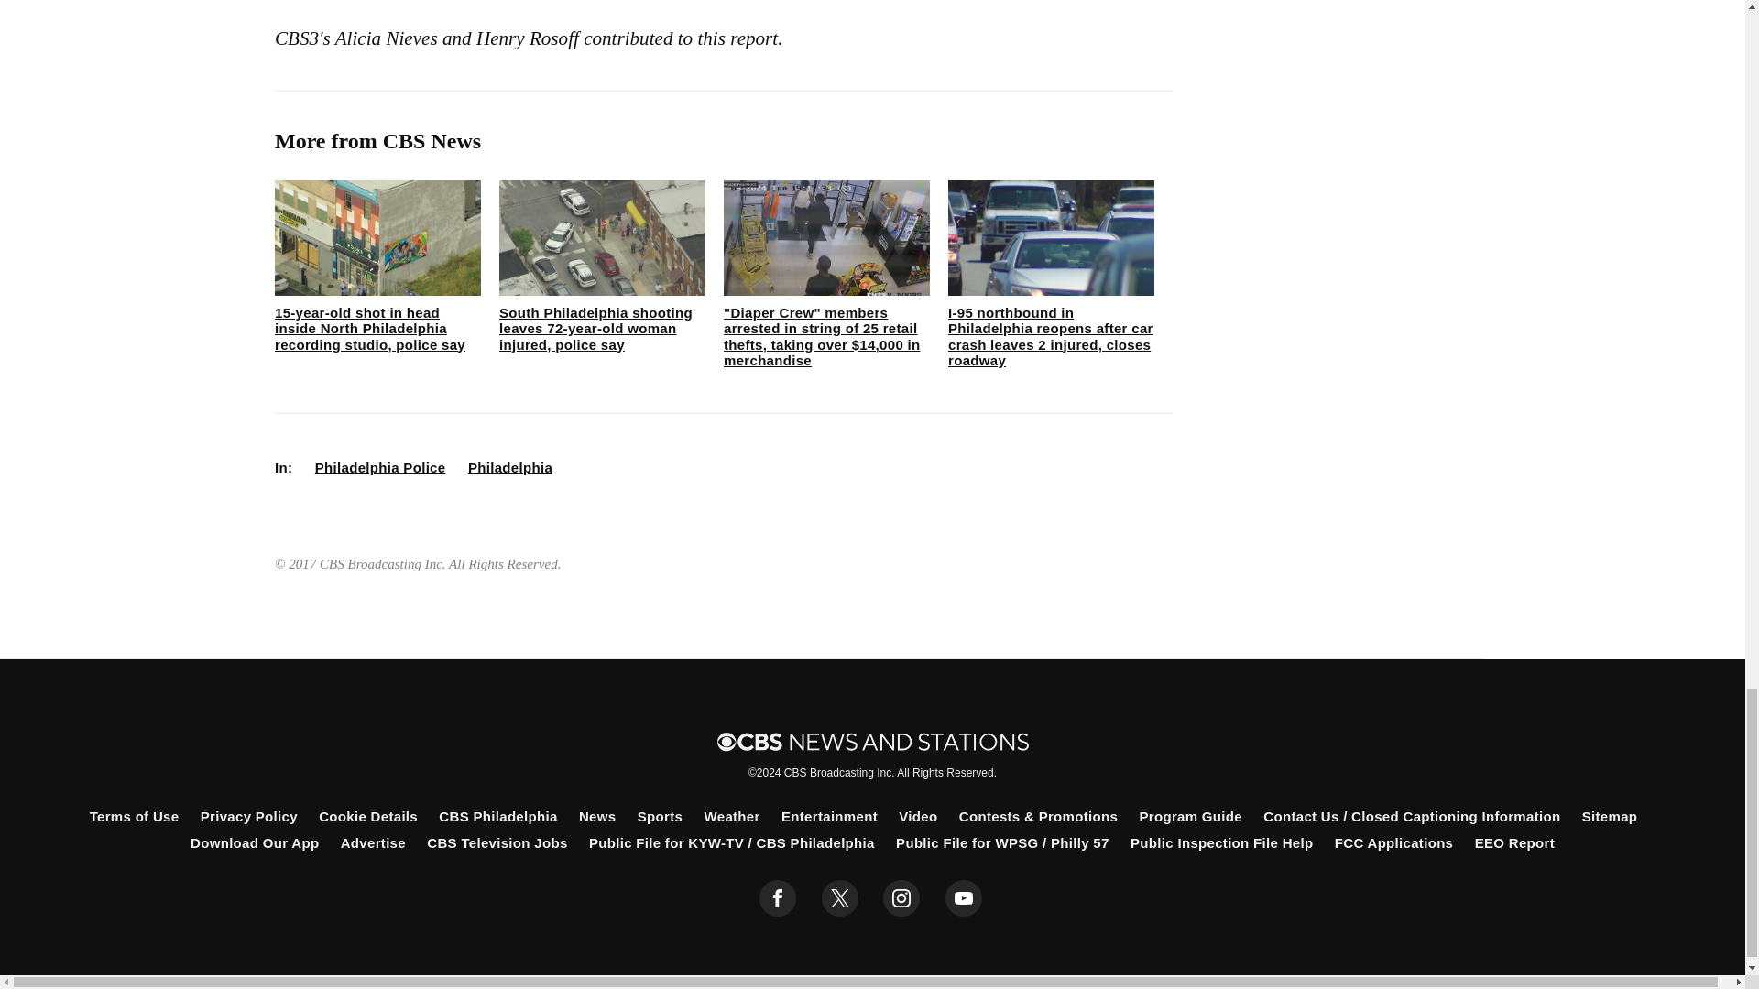 The height and width of the screenshot is (989, 1759). I want to click on instagram, so click(901, 898).